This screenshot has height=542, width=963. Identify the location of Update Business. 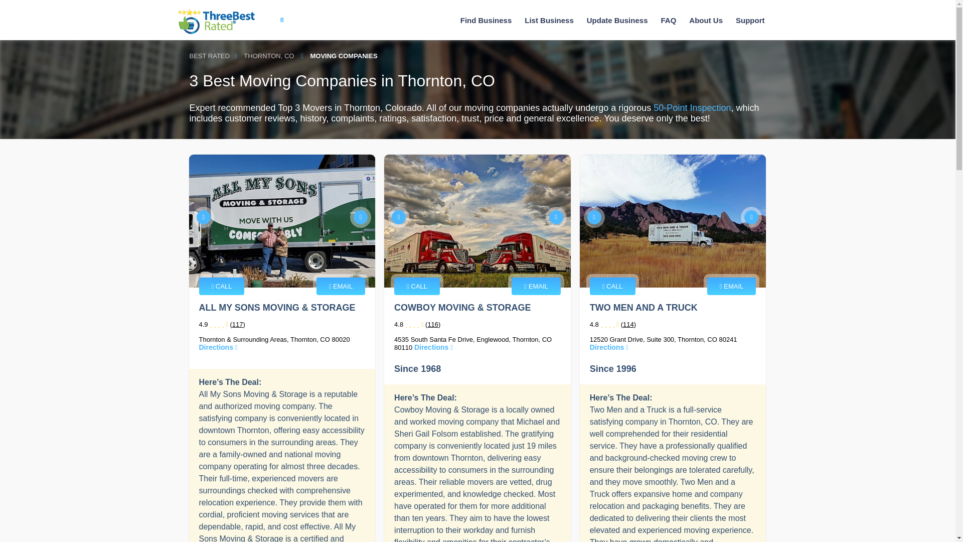
(617, 20).